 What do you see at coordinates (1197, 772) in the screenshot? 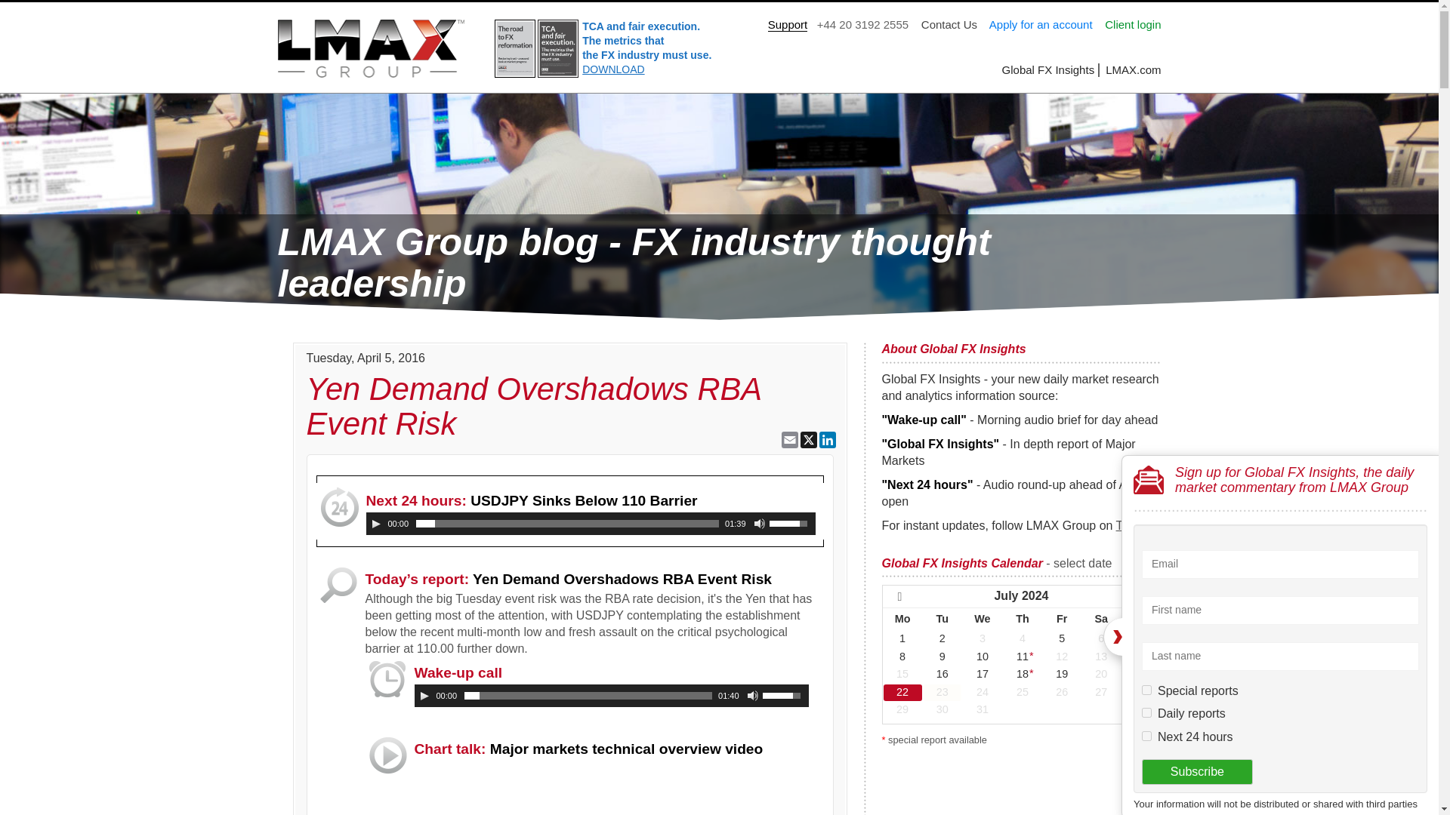
I see `Subscribe` at bounding box center [1197, 772].